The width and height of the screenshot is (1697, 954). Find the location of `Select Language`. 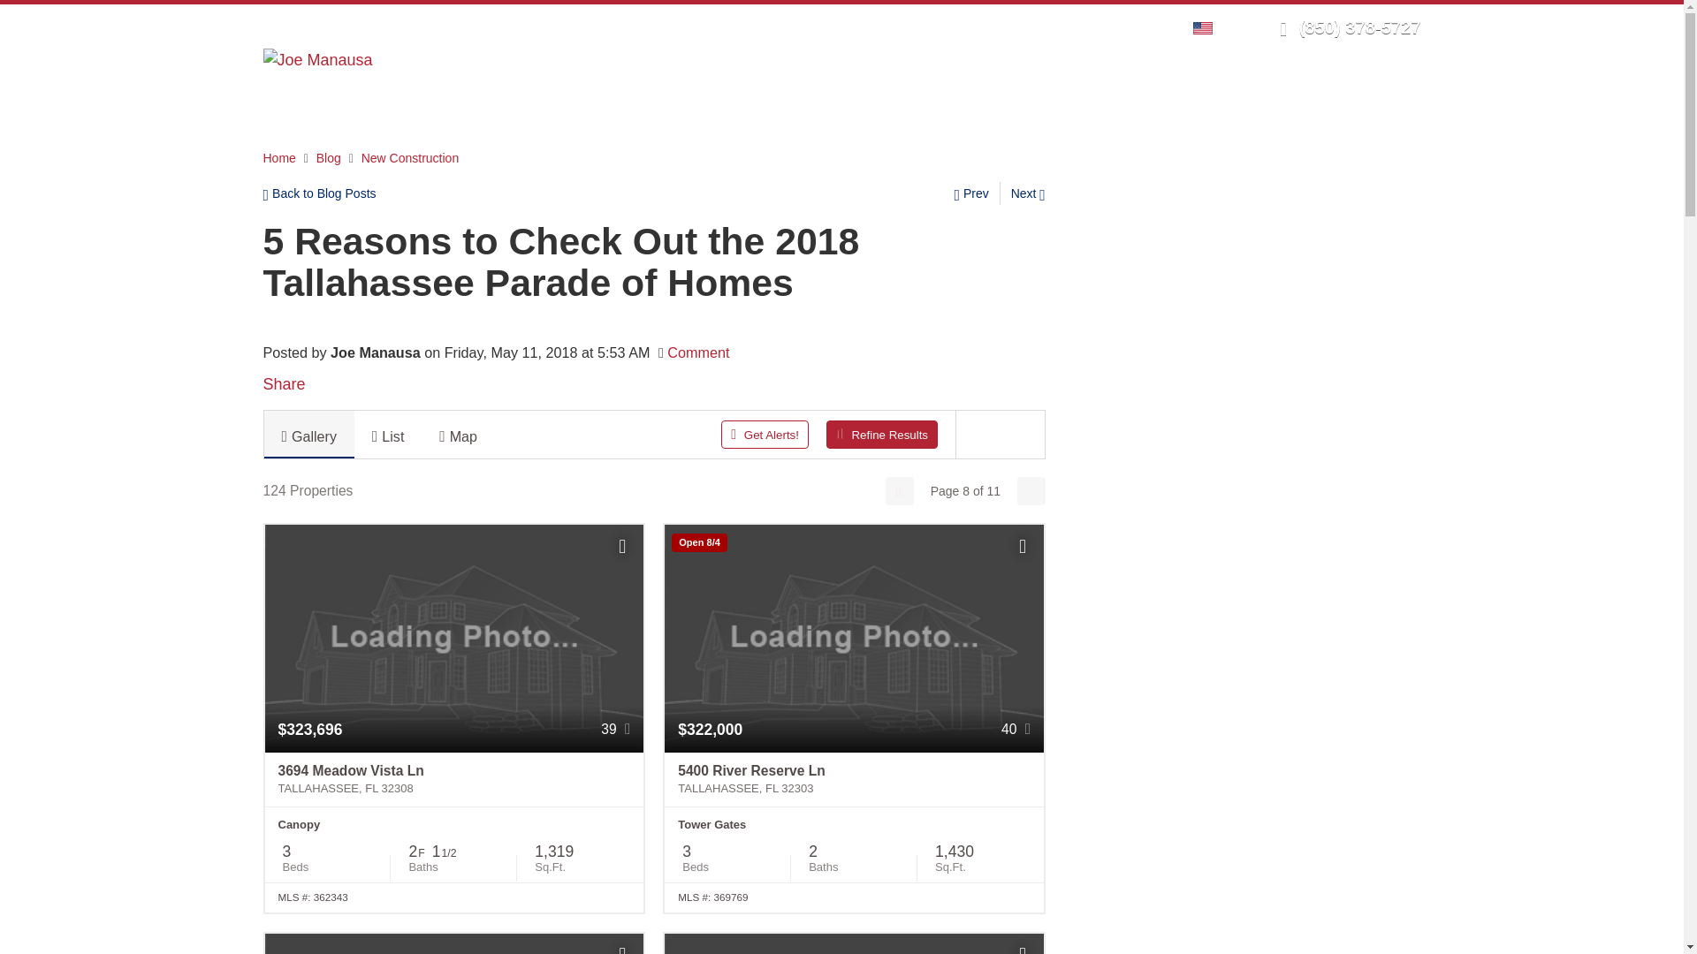

Select Language is located at coordinates (1207, 26).